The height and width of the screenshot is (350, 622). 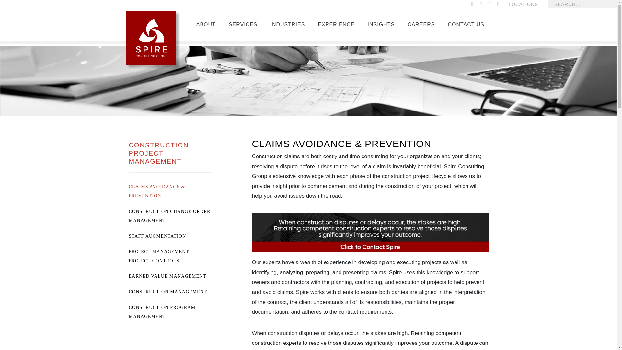 What do you see at coordinates (243, 27) in the screenshot?
I see `SERVICES` at bounding box center [243, 27].